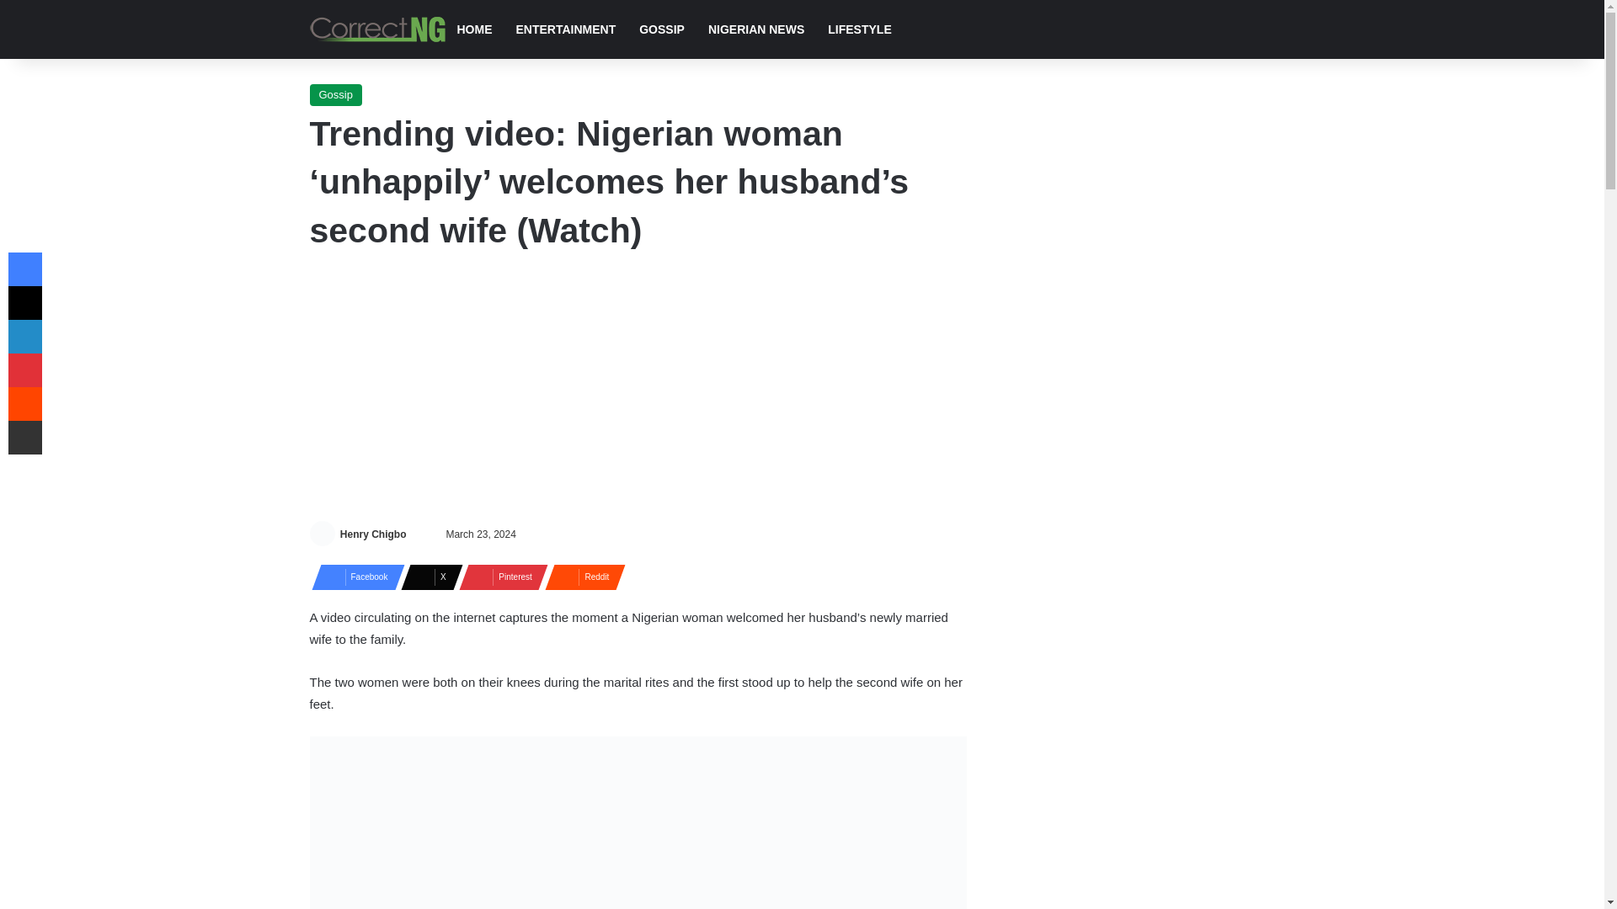 The height and width of the screenshot is (909, 1617). What do you see at coordinates (353, 576) in the screenshot?
I see `Facebook` at bounding box center [353, 576].